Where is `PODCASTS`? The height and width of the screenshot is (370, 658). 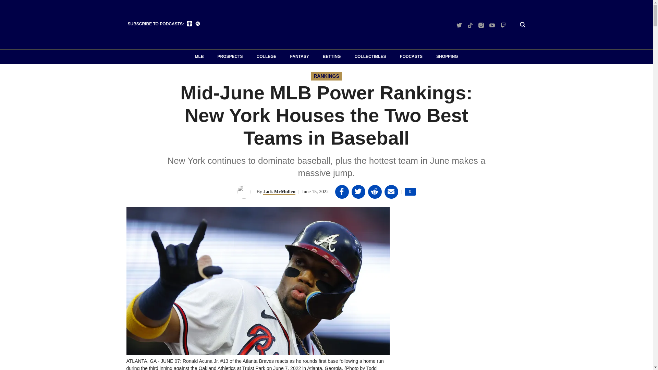
PODCASTS is located at coordinates (459, 25).